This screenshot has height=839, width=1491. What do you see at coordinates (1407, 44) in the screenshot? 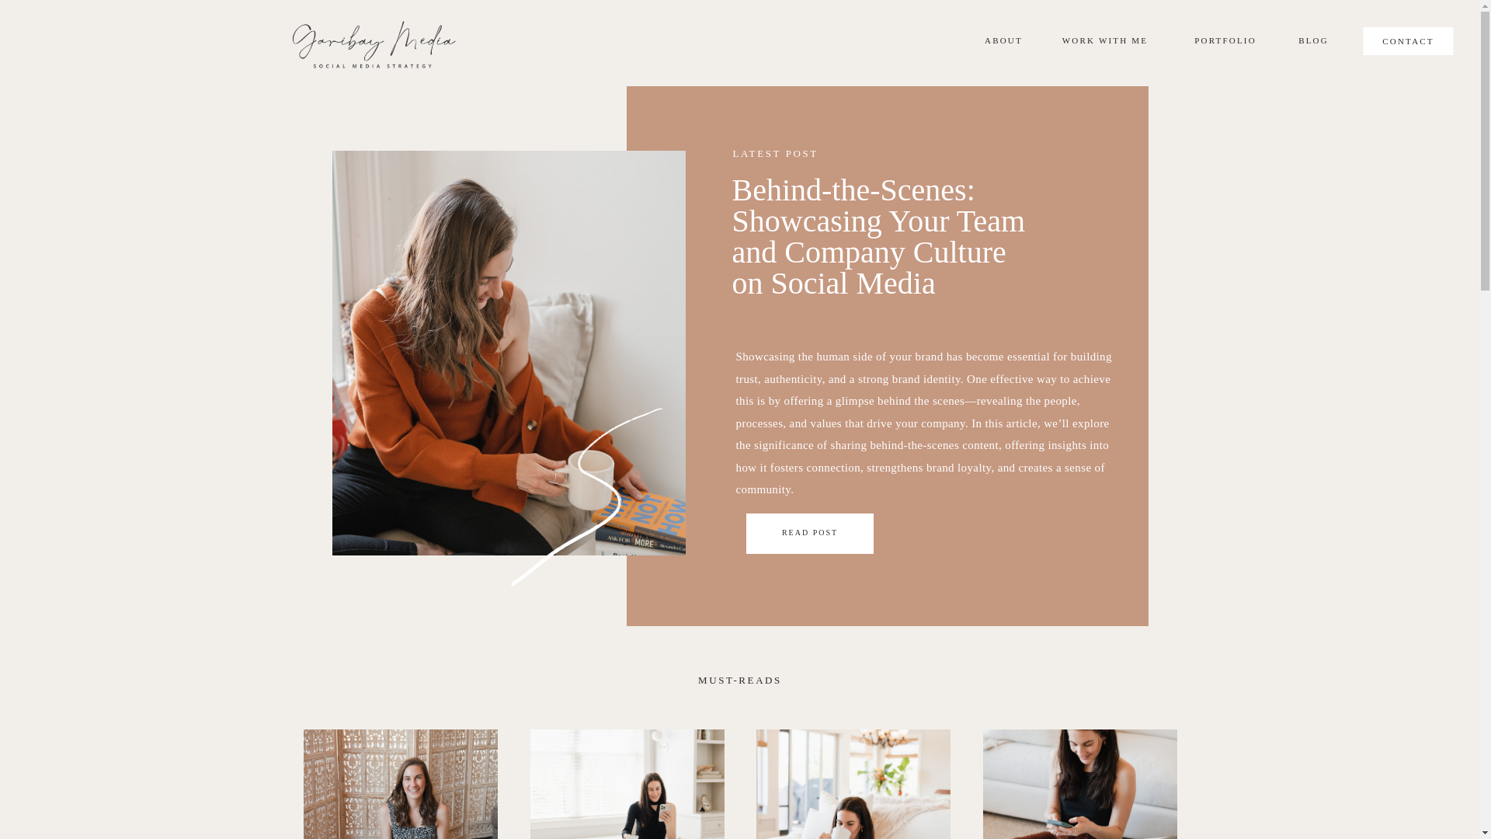
I see `CONTACT` at bounding box center [1407, 44].